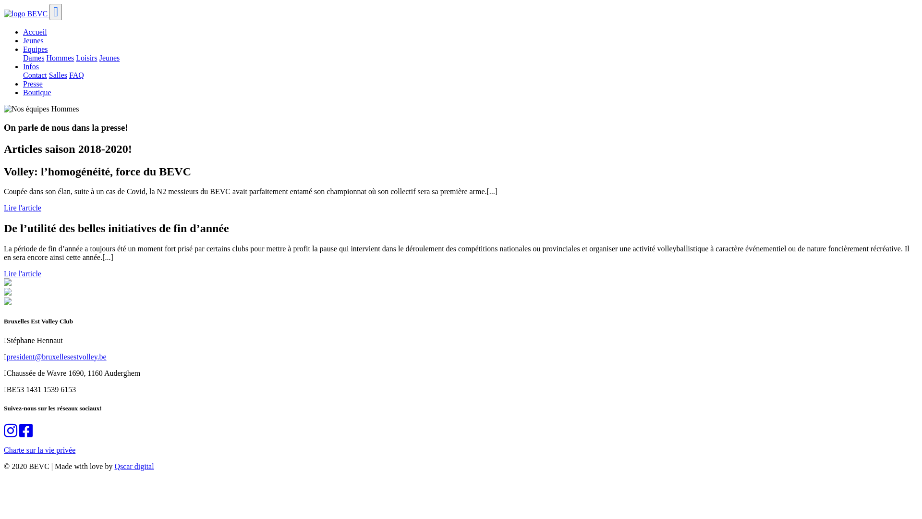  Describe the element at coordinates (23, 208) in the screenshot. I see `Lire l'article` at that location.